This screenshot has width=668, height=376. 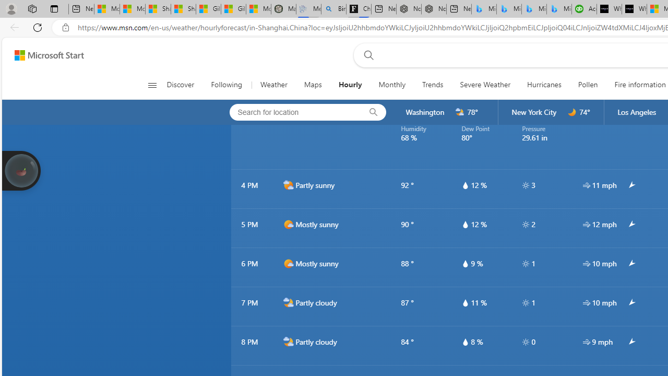 What do you see at coordinates (640, 85) in the screenshot?
I see `Fire information` at bounding box center [640, 85].